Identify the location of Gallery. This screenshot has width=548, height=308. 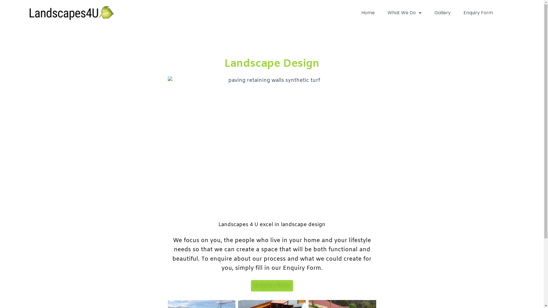
(442, 13).